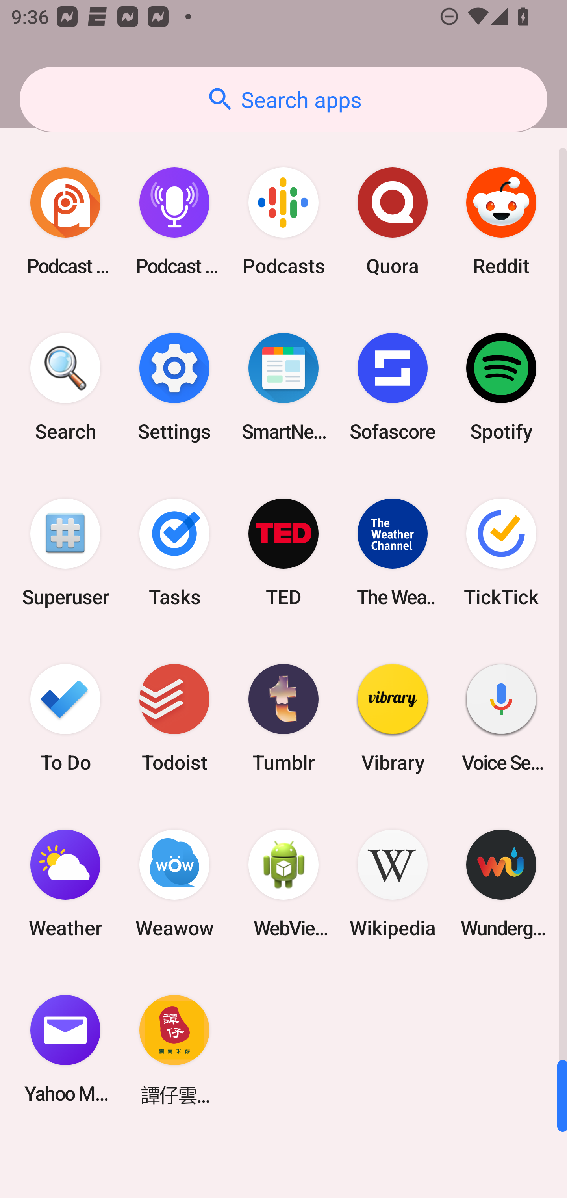  What do you see at coordinates (501, 884) in the screenshot?
I see `Wunderground` at bounding box center [501, 884].